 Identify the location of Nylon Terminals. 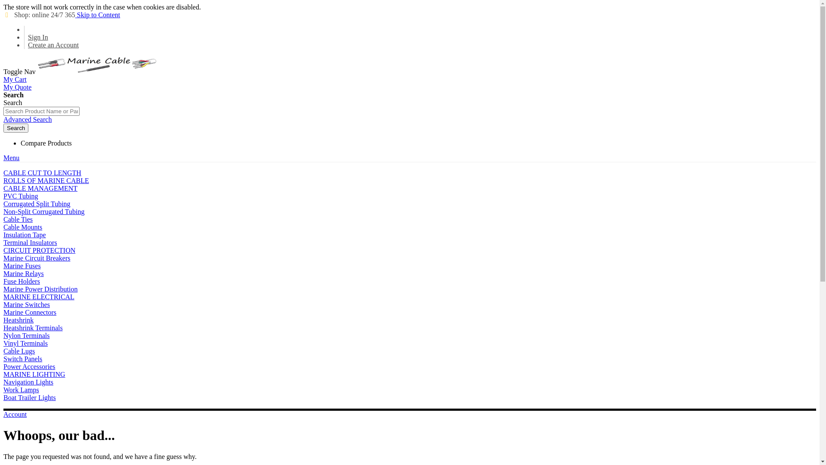
(27, 336).